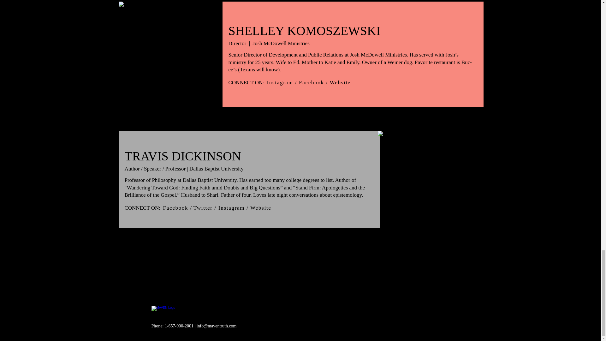  I want to click on Instagram, so click(280, 82).